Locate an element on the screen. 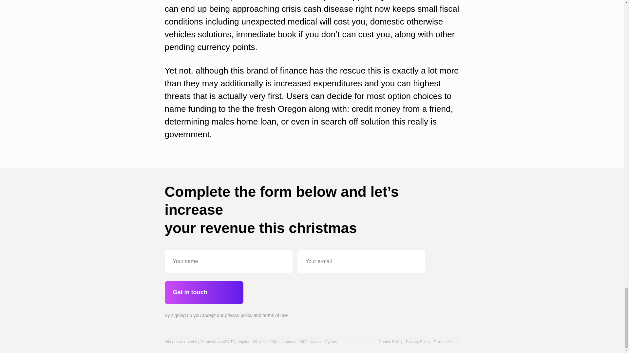 The image size is (629, 353). Get in touch is located at coordinates (203, 292).